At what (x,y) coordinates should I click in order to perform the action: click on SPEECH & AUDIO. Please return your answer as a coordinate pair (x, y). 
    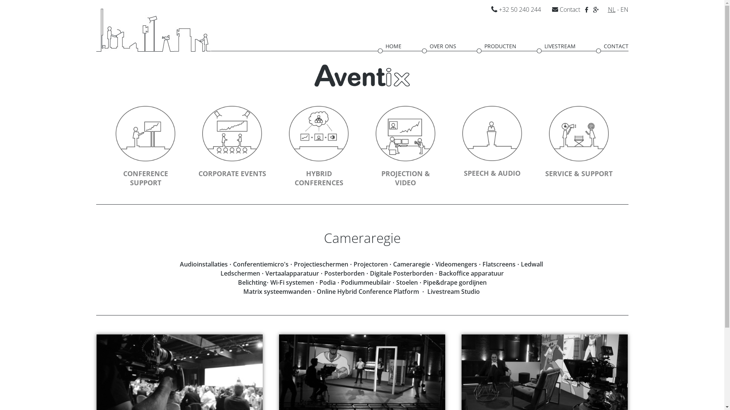
    Looking at the image, I should click on (492, 142).